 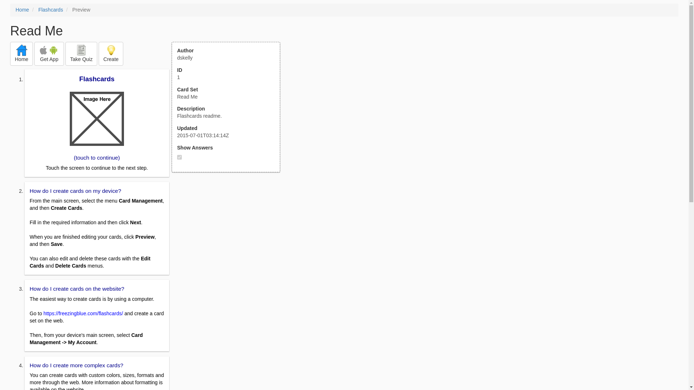 I want to click on Create your own card sets, so click(x=111, y=53).